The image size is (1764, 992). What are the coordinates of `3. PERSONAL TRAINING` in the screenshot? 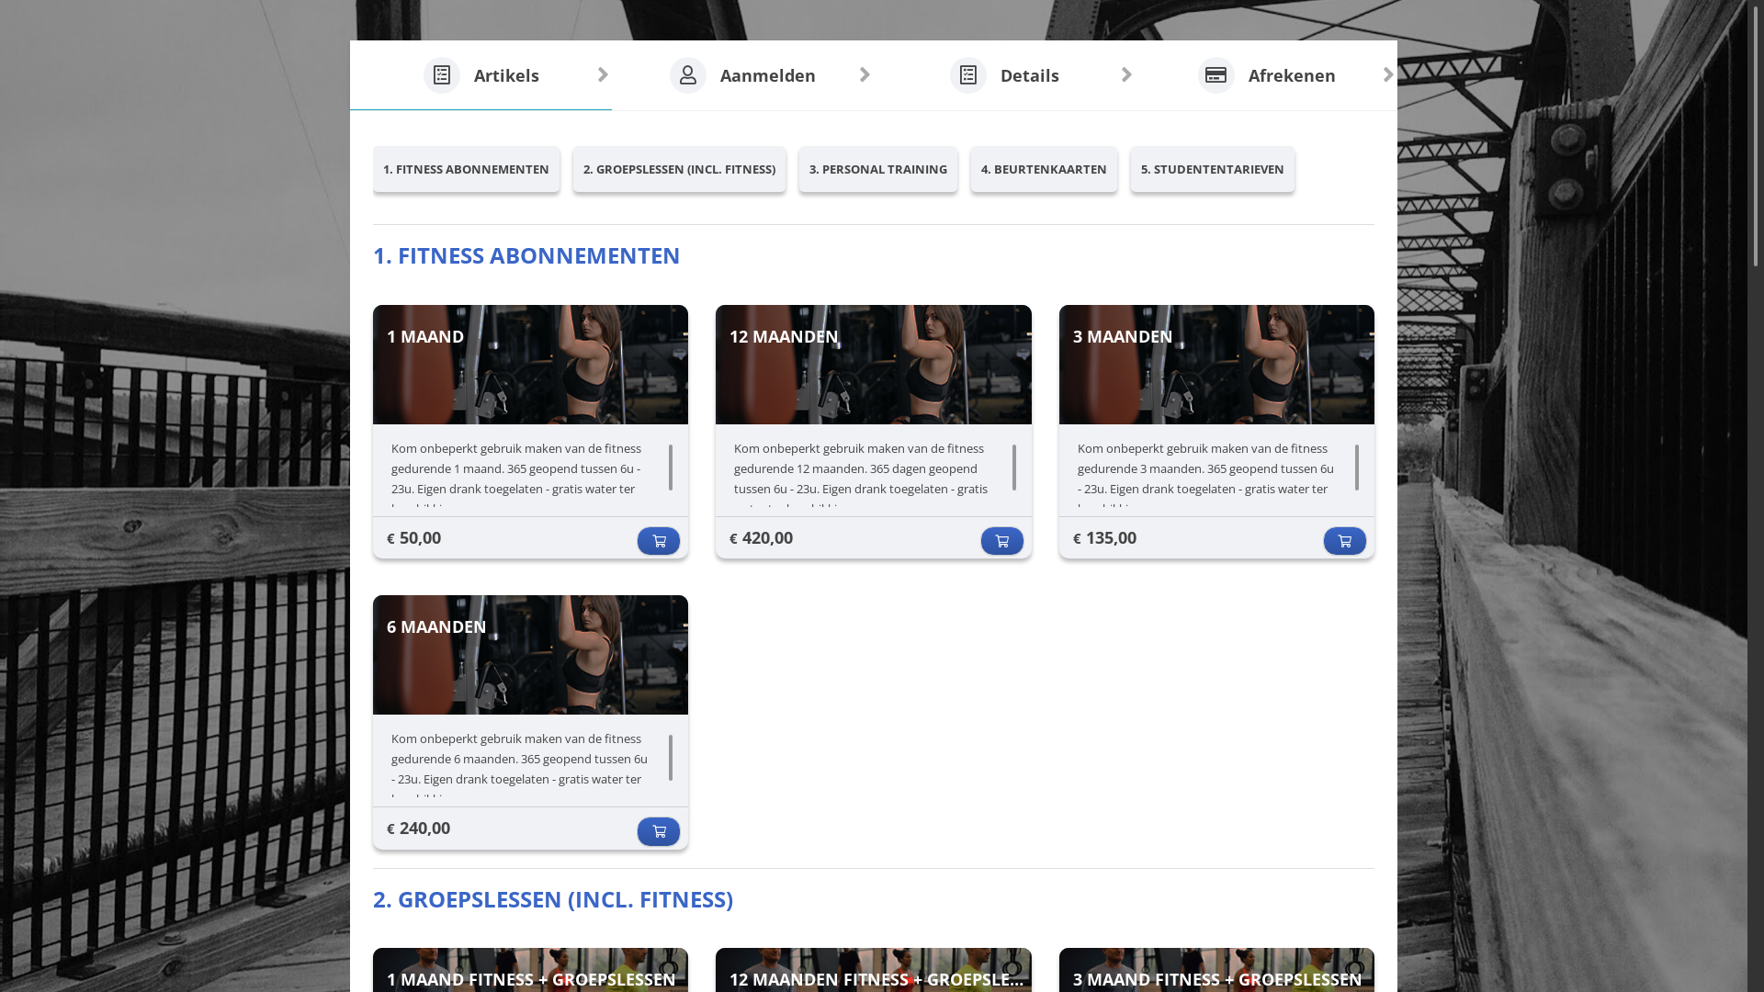 It's located at (878, 169).